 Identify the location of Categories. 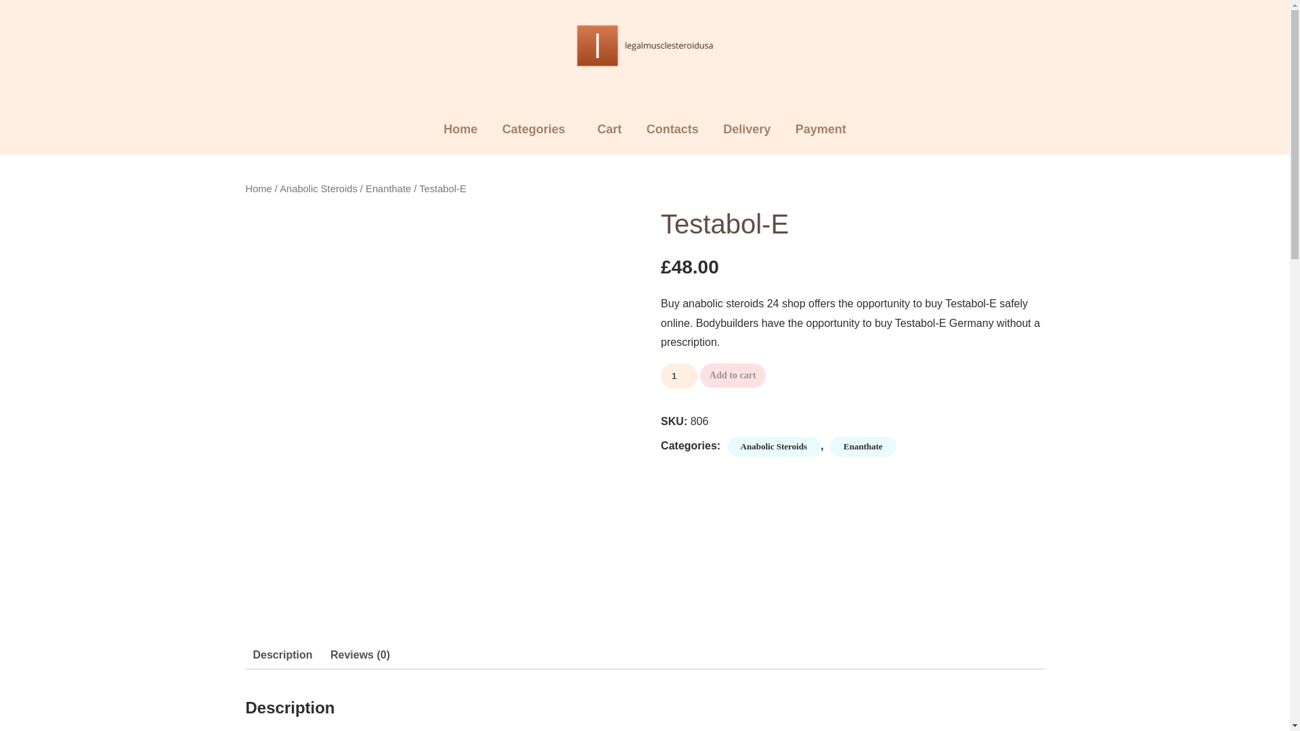
(534, 129).